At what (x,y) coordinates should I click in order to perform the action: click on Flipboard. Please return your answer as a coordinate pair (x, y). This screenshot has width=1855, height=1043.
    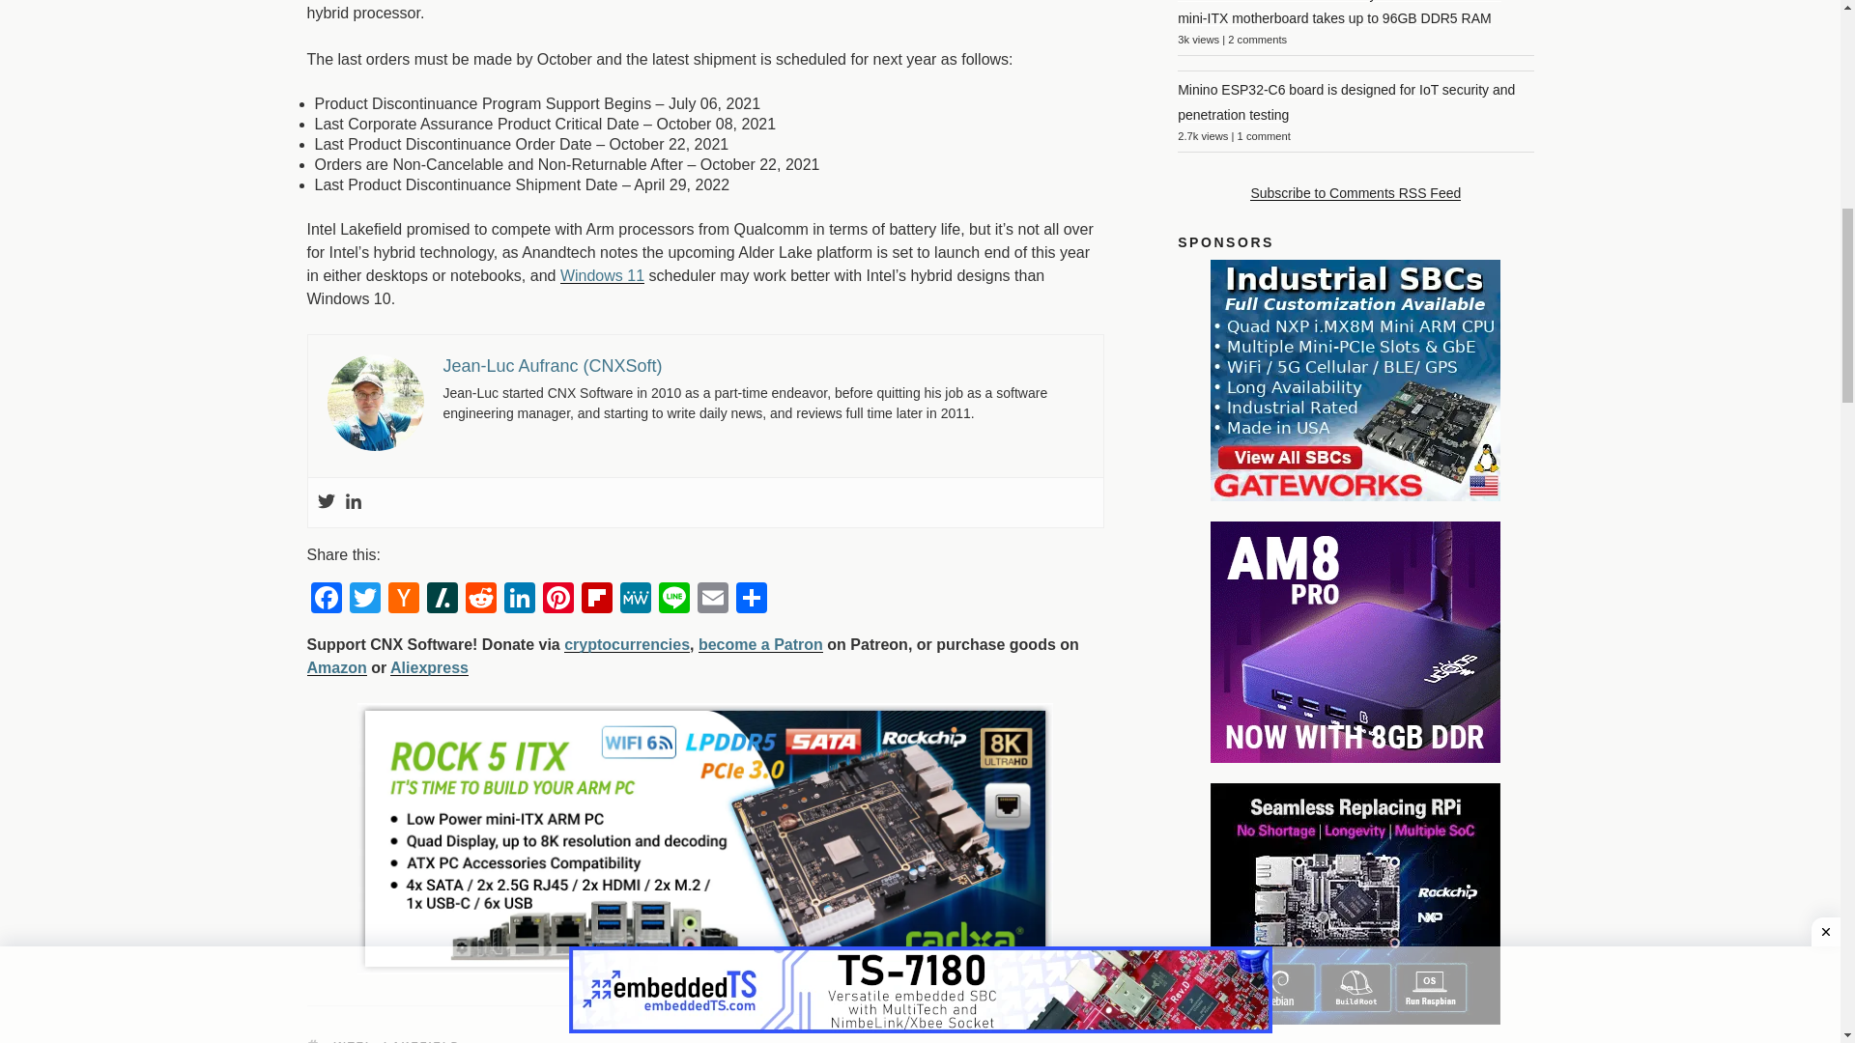
    Looking at the image, I should click on (596, 600).